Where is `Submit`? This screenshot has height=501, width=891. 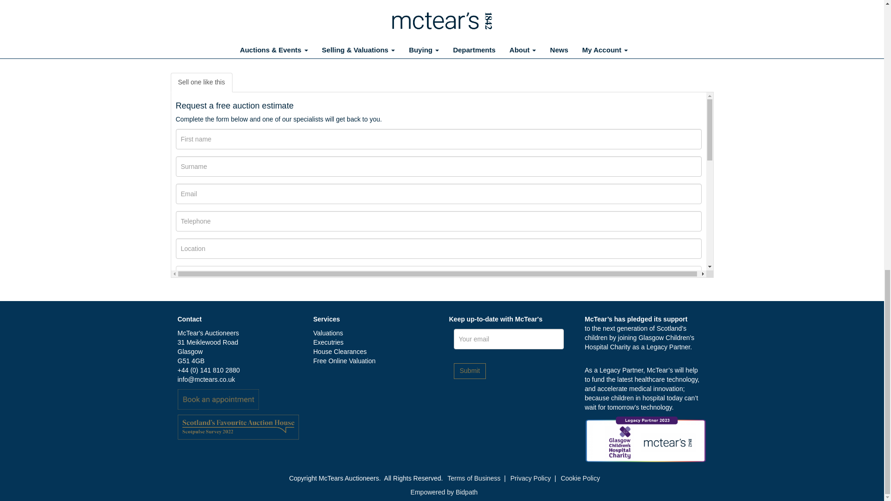
Submit is located at coordinates (470, 371).